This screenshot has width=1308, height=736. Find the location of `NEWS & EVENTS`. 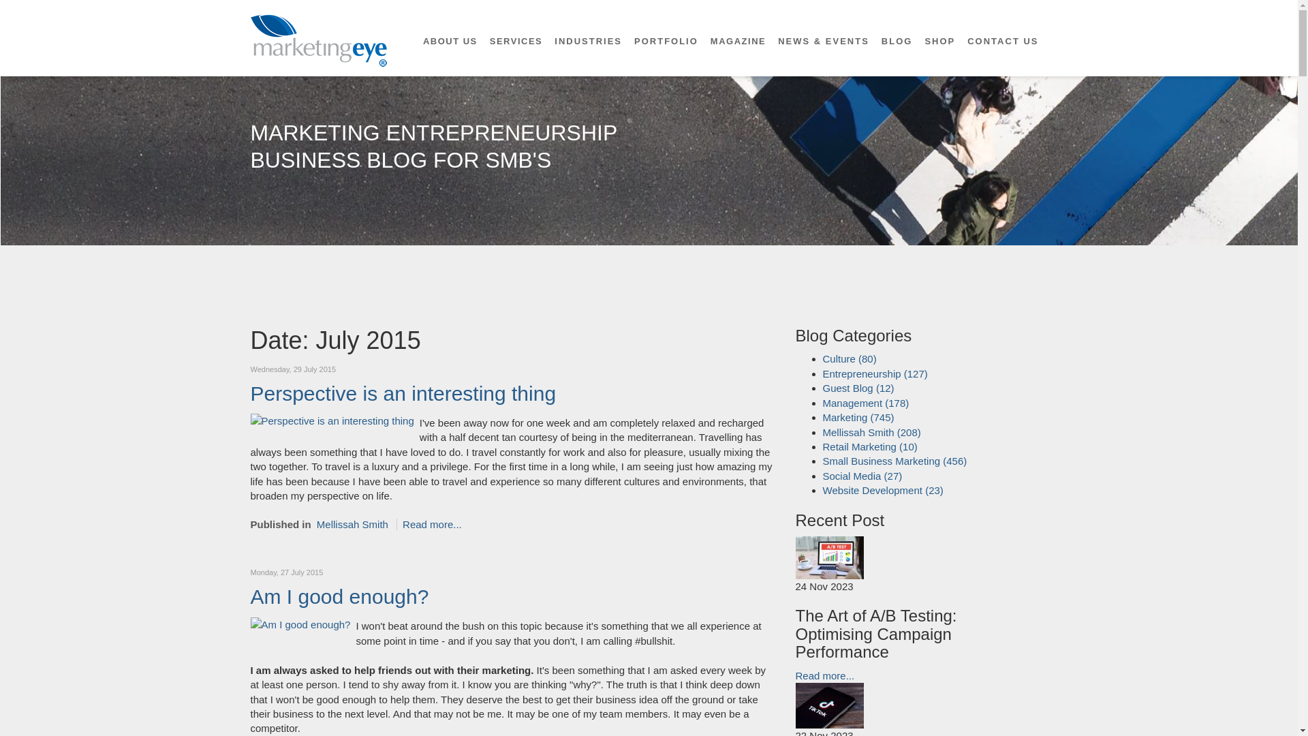

NEWS & EVENTS is located at coordinates (824, 41).